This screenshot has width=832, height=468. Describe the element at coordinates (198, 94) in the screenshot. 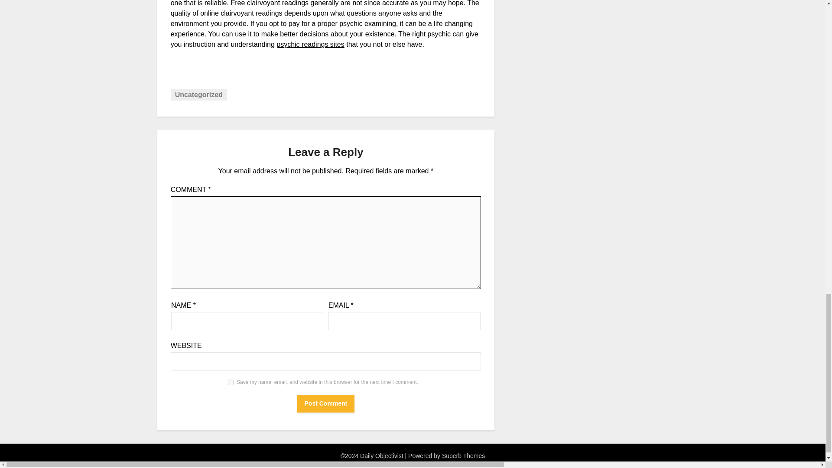

I see `Uncategorized` at that location.